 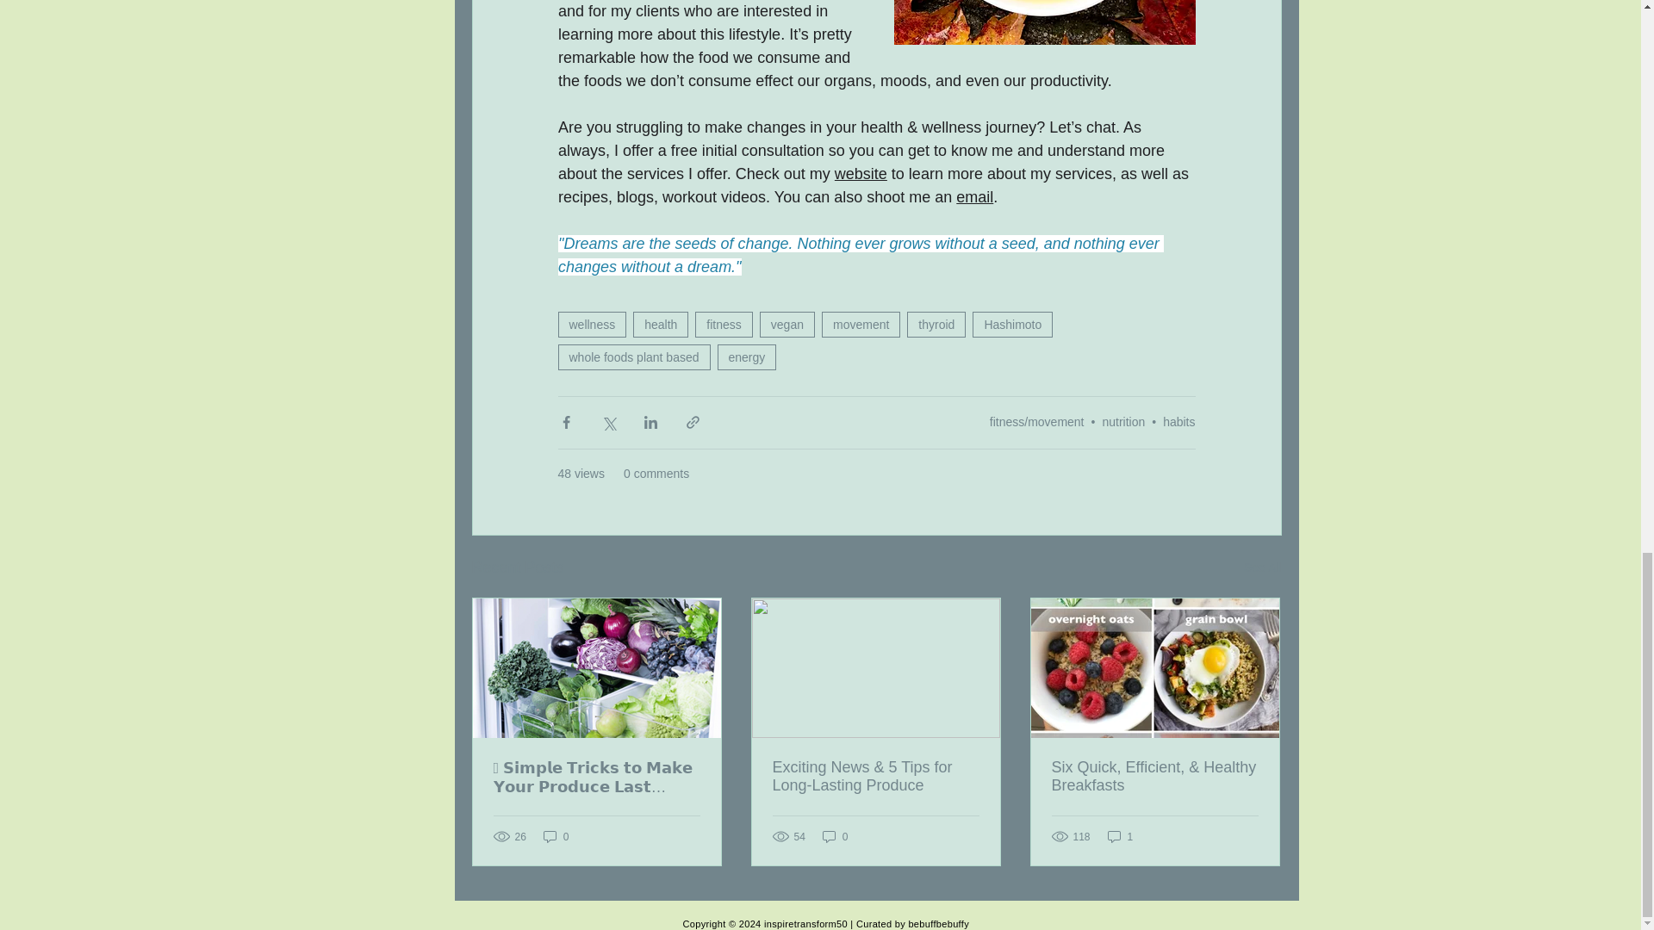 What do you see at coordinates (724, 324) in the screenshot?
I see `fitness` at bounding box center [724, 324].